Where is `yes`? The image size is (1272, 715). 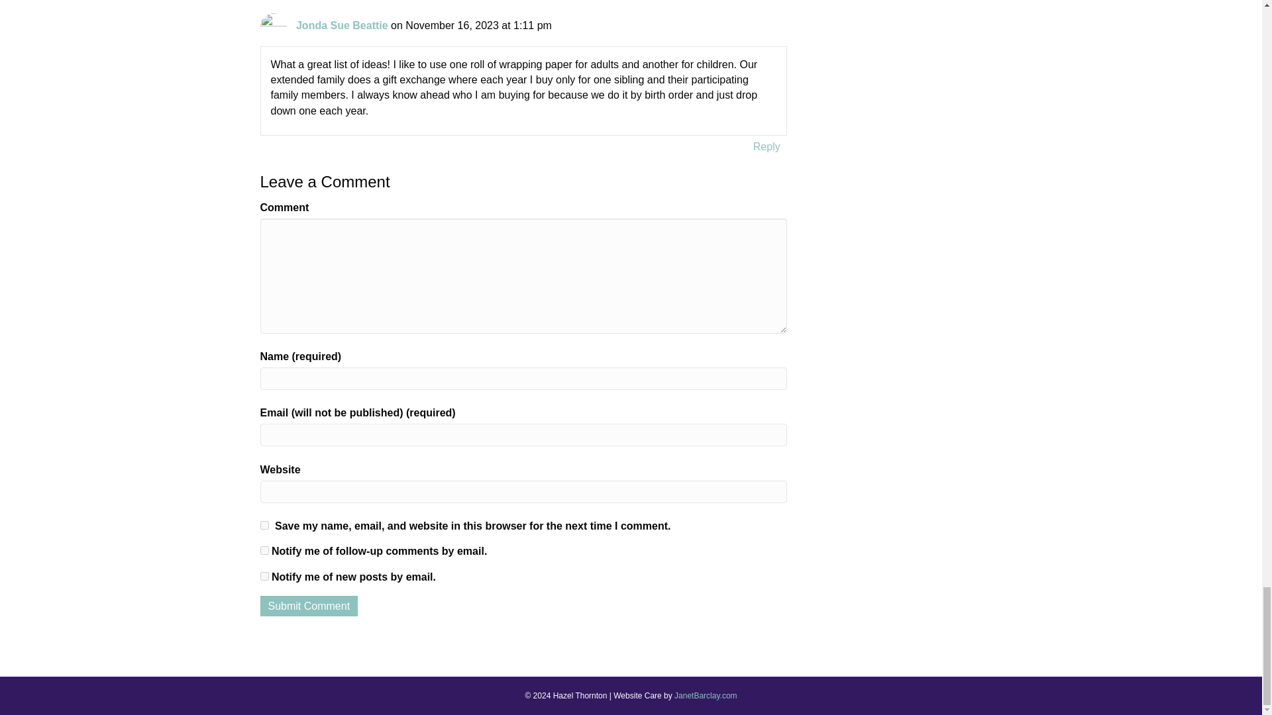
yes is located at coordinates (264, 526).